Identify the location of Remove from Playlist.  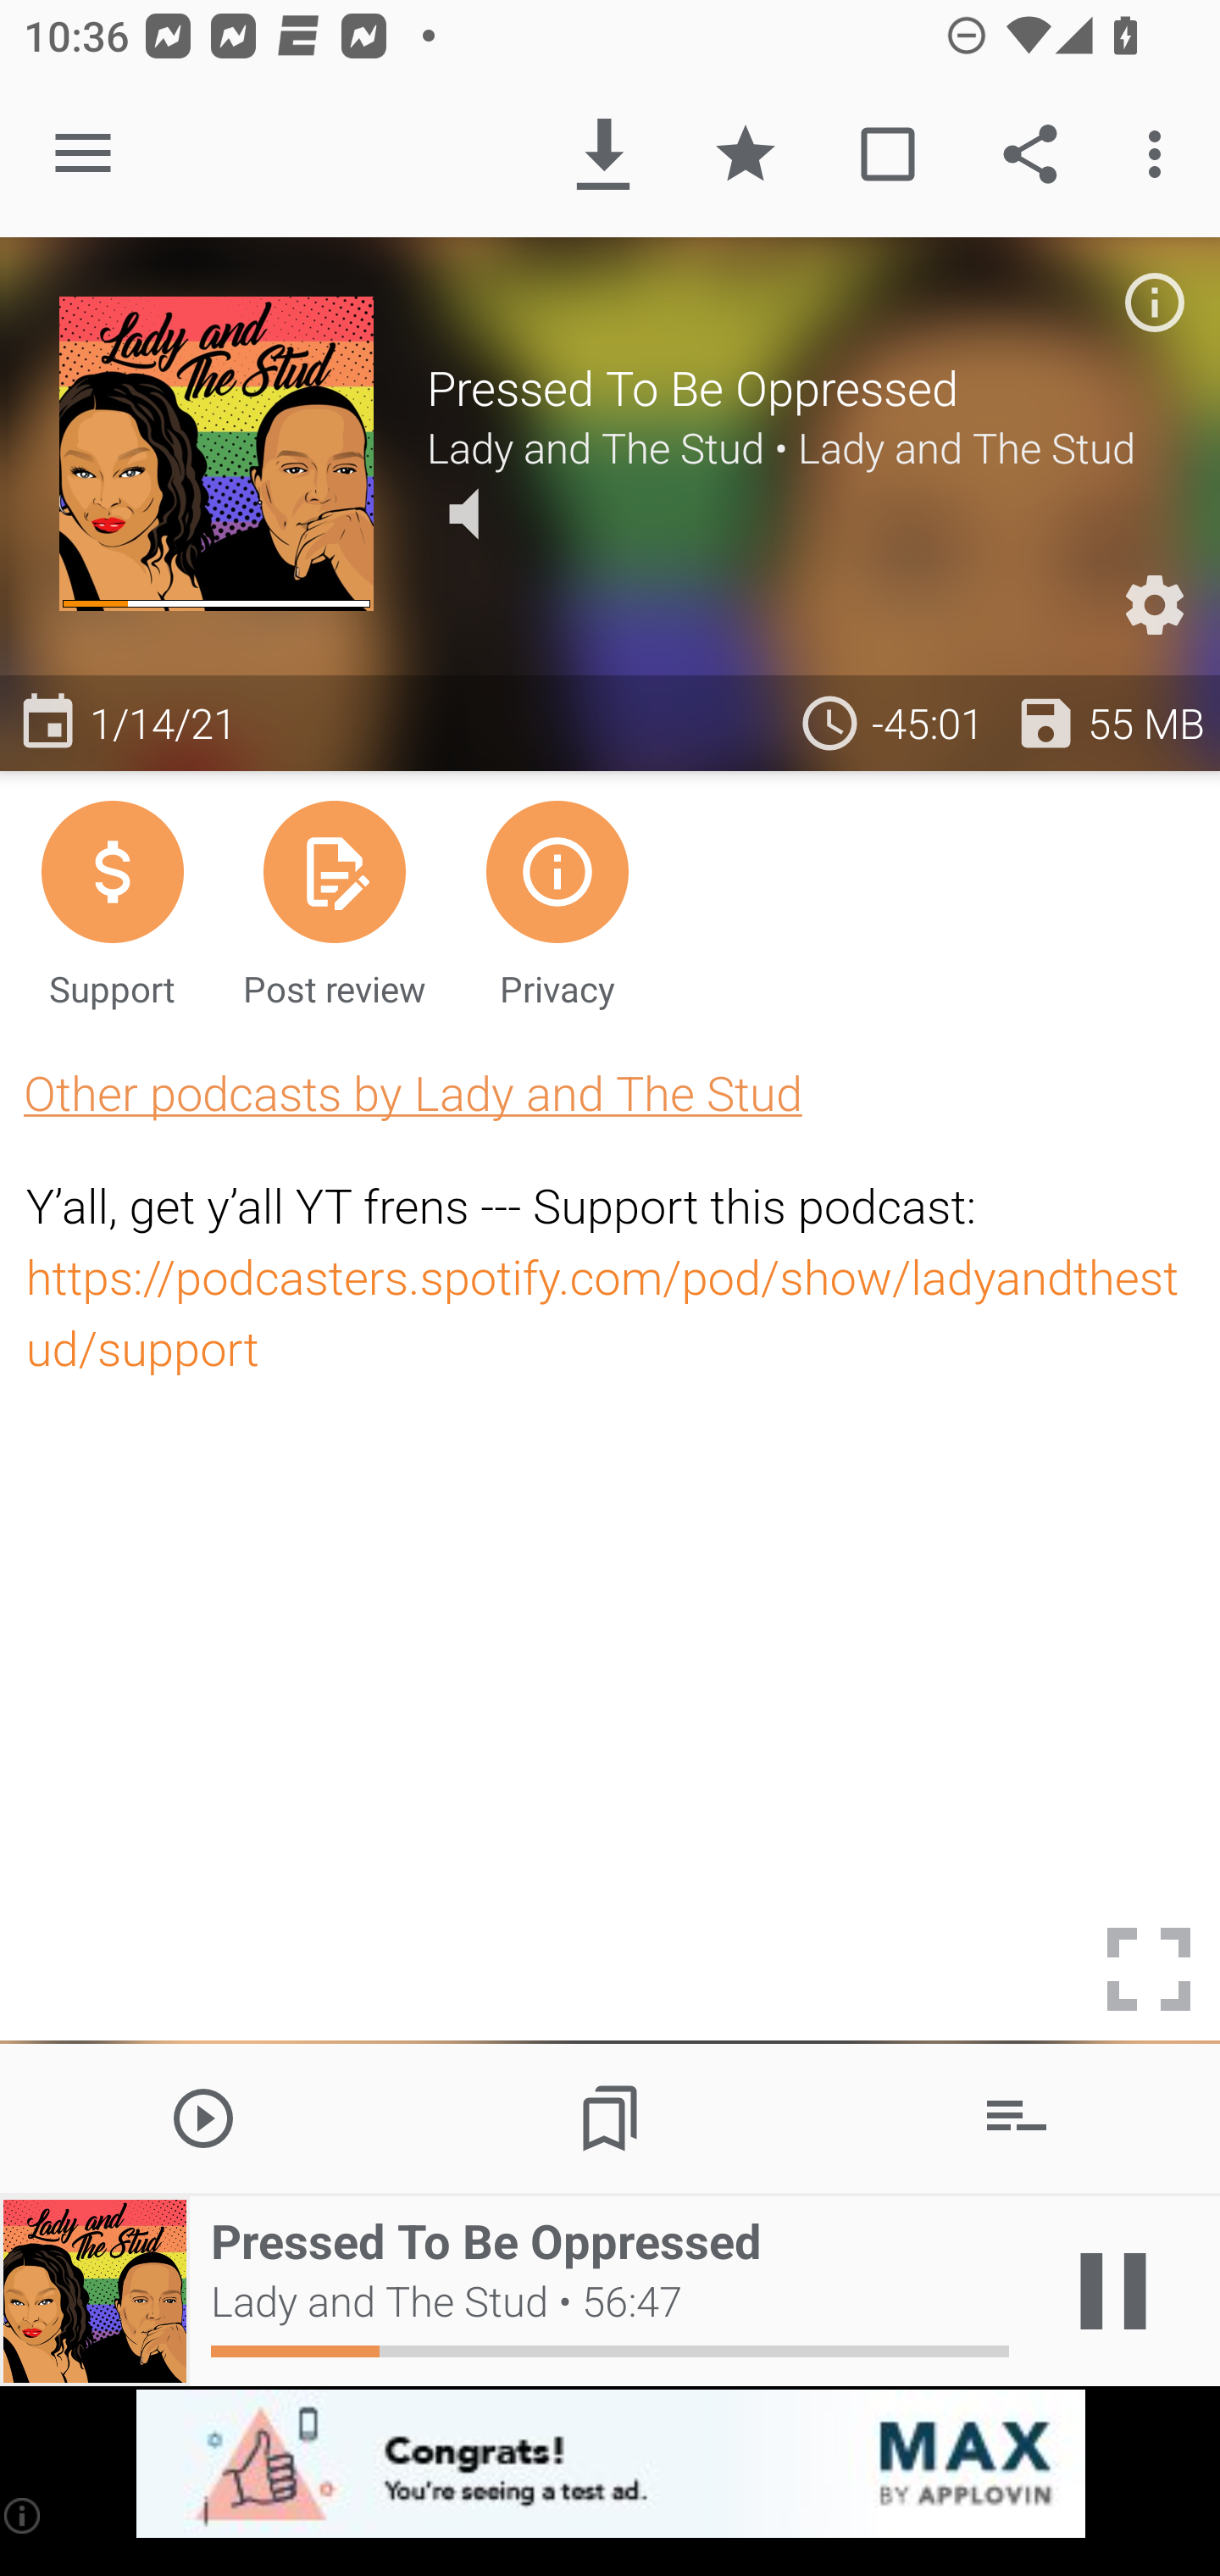
(1017, 2117).